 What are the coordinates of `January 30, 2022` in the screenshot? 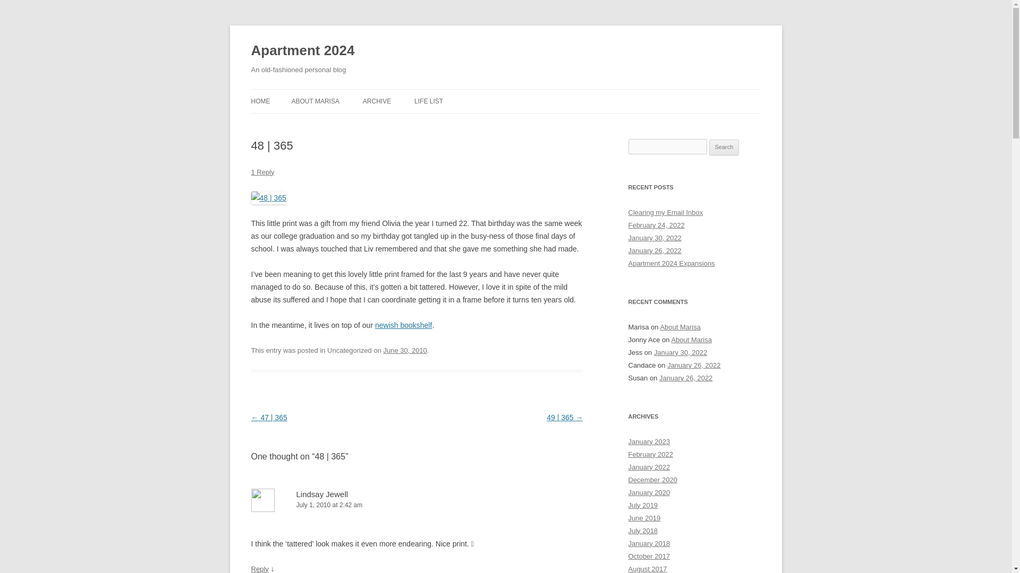 It's located at (654, 238).